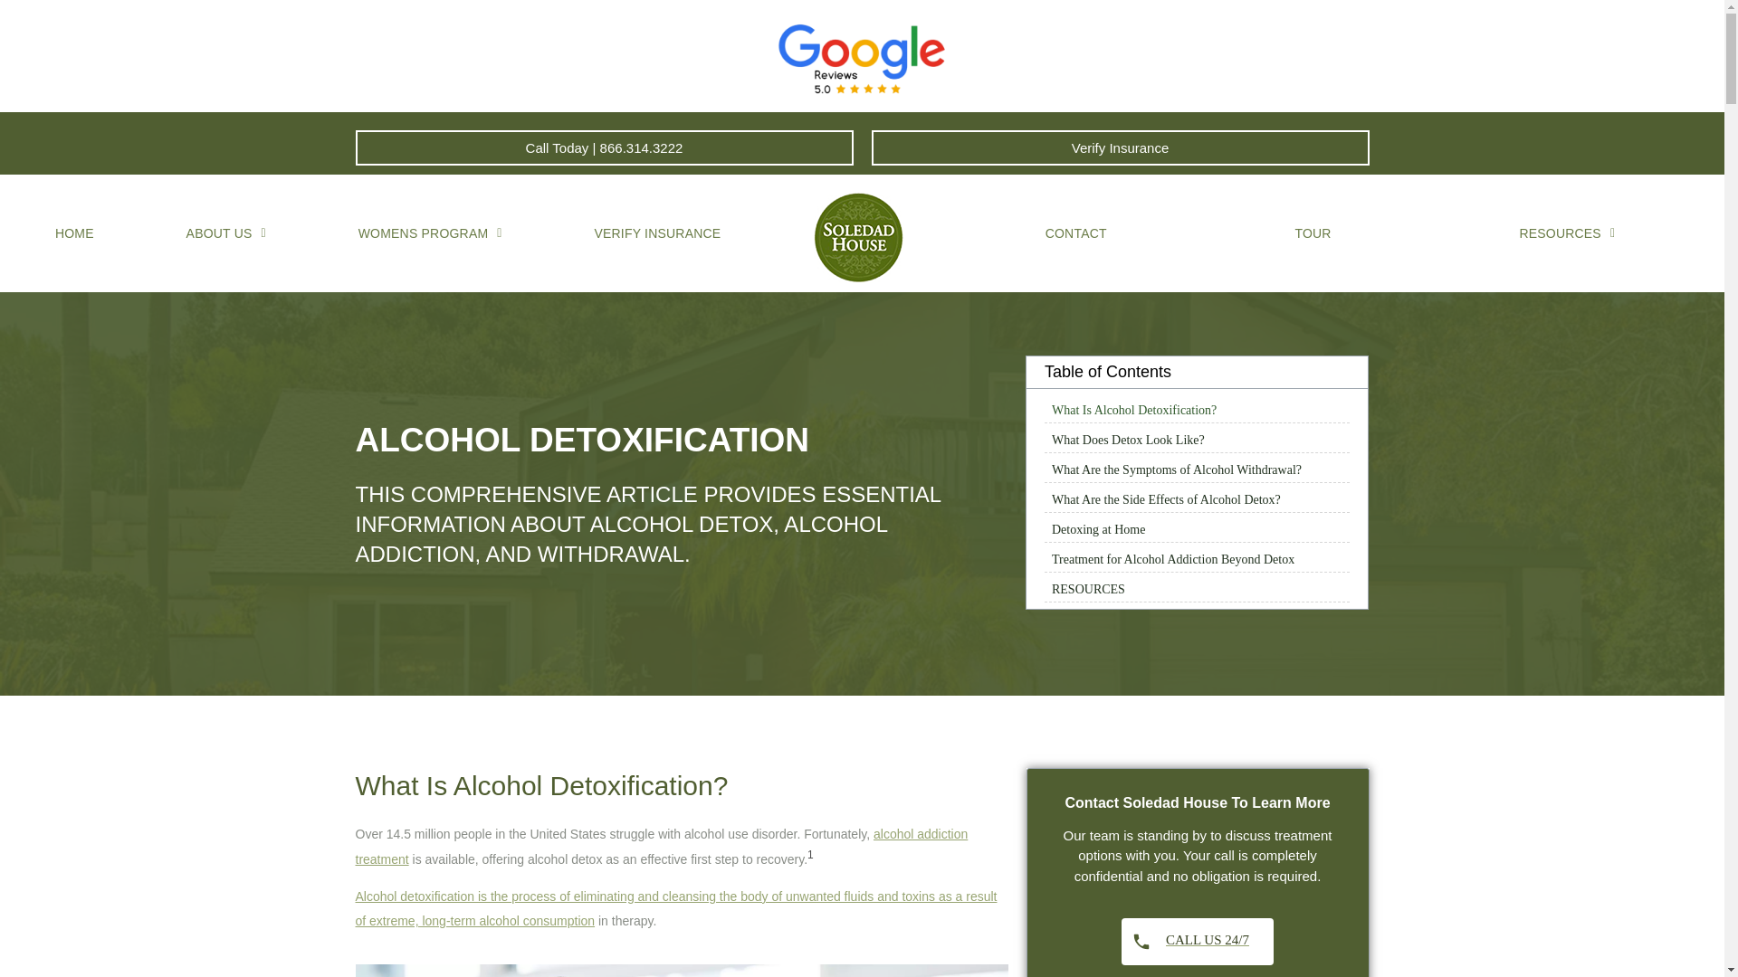  I want to click on HOME, so click(74, 233).